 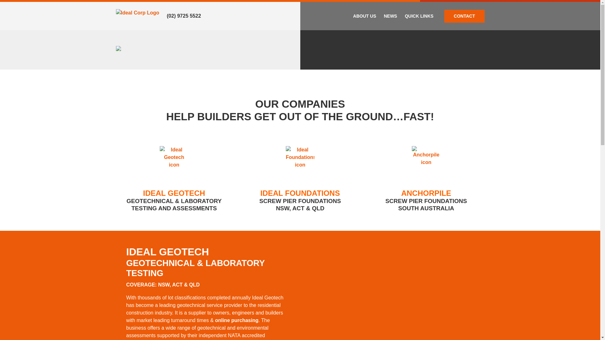 I want to click on CONTACT, so click(x=464, y=16).